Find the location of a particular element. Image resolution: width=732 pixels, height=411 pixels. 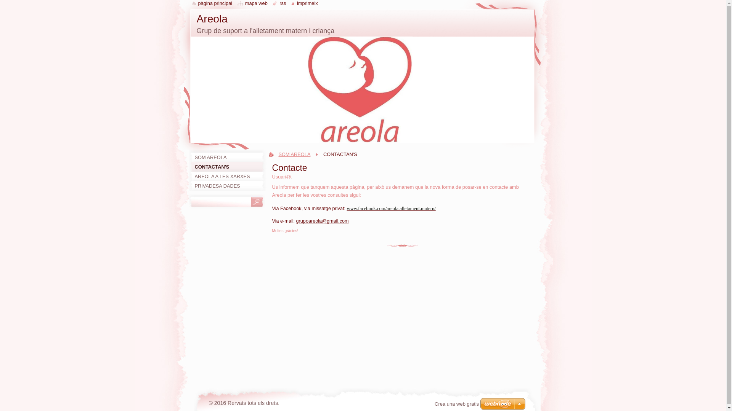

SOM AREOLA is located at coordinates (228, 158).